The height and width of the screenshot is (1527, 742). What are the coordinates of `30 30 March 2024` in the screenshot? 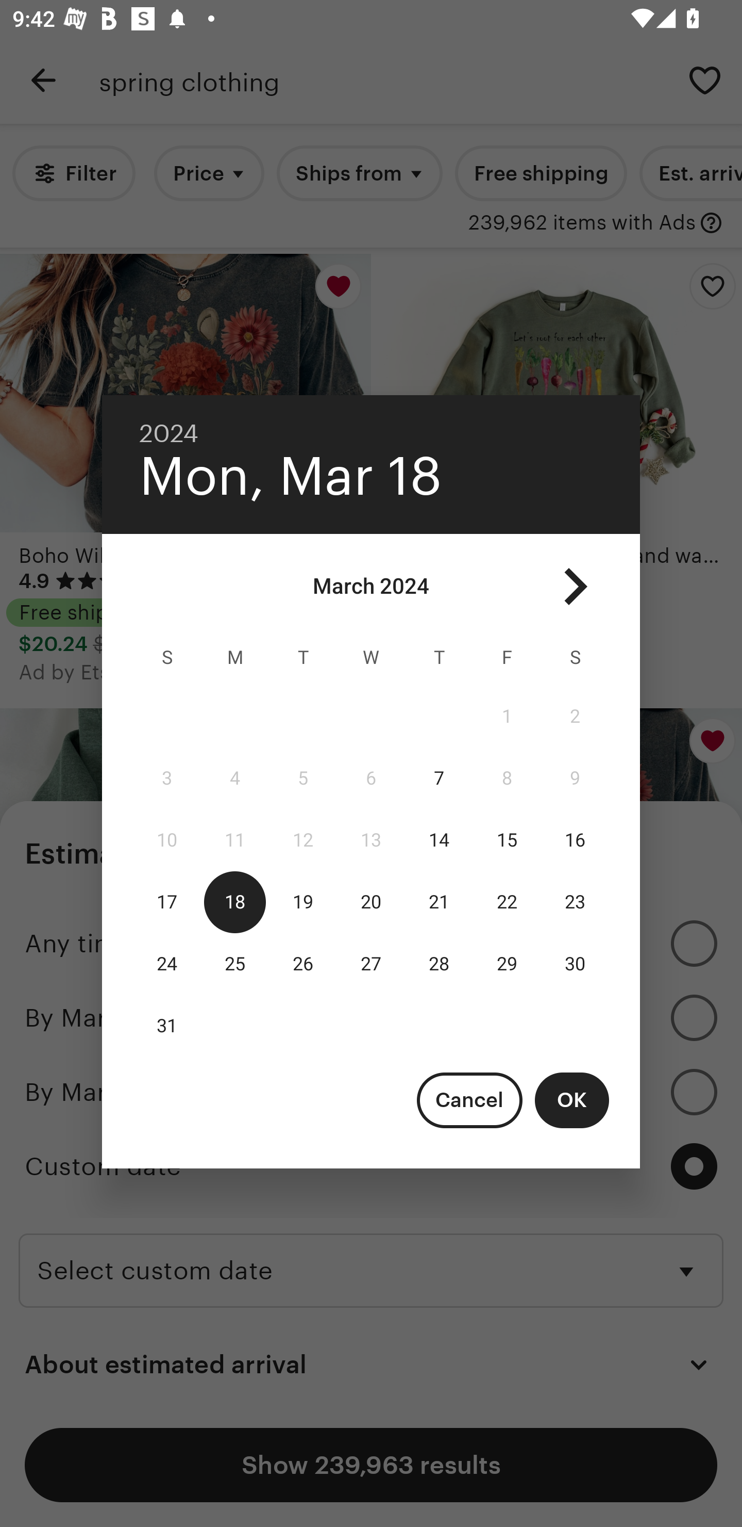 It's located at (575, 964).